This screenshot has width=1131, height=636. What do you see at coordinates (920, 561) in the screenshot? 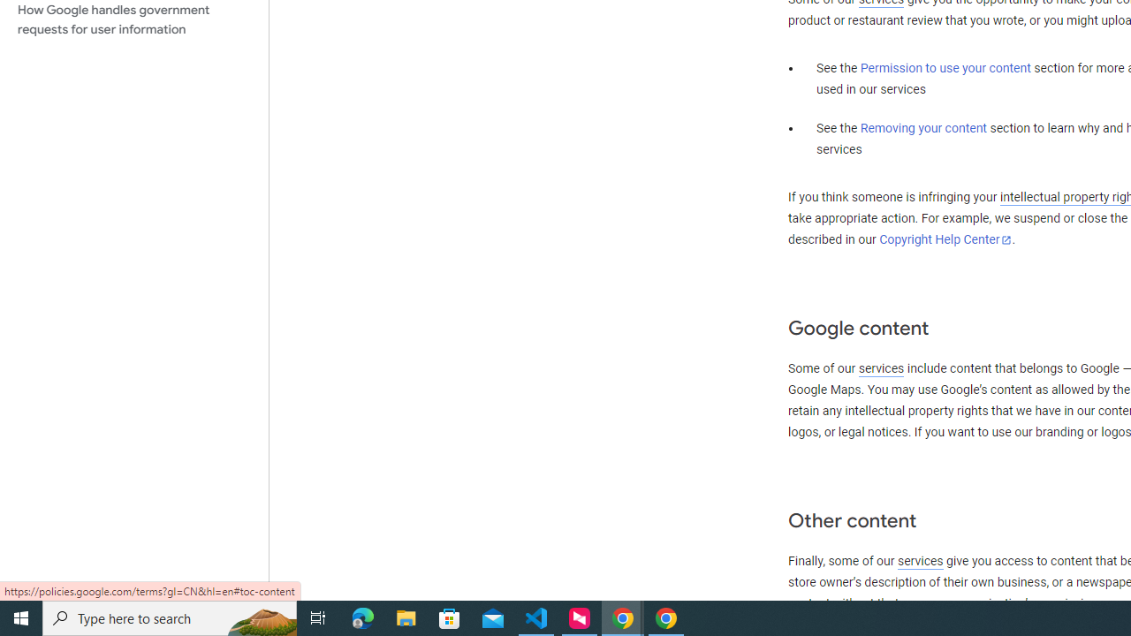
I see `services` at bounding box center [920, 561].